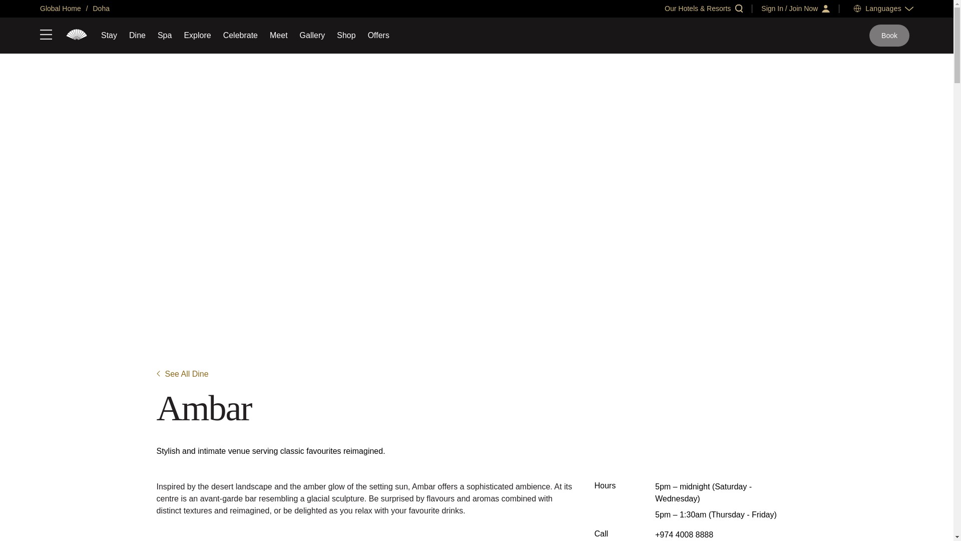 The height and width of the screenshot is (541, 961). Describe the element at coordinates (278, 35) in the screenshot. I see `Meet` at that location.